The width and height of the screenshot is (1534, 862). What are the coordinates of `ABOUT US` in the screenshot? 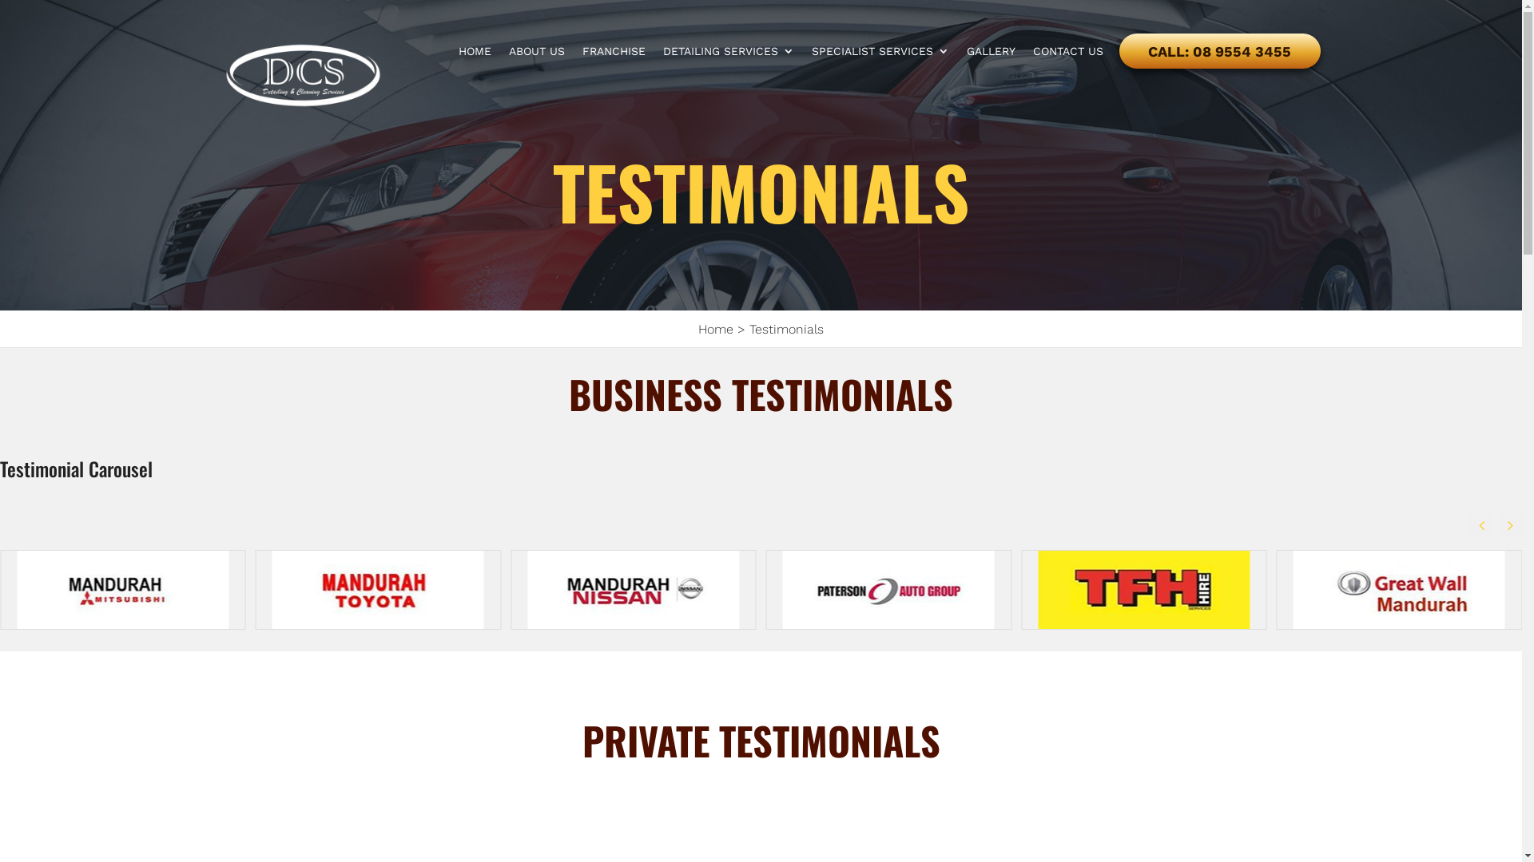 It's located at (536, 87).